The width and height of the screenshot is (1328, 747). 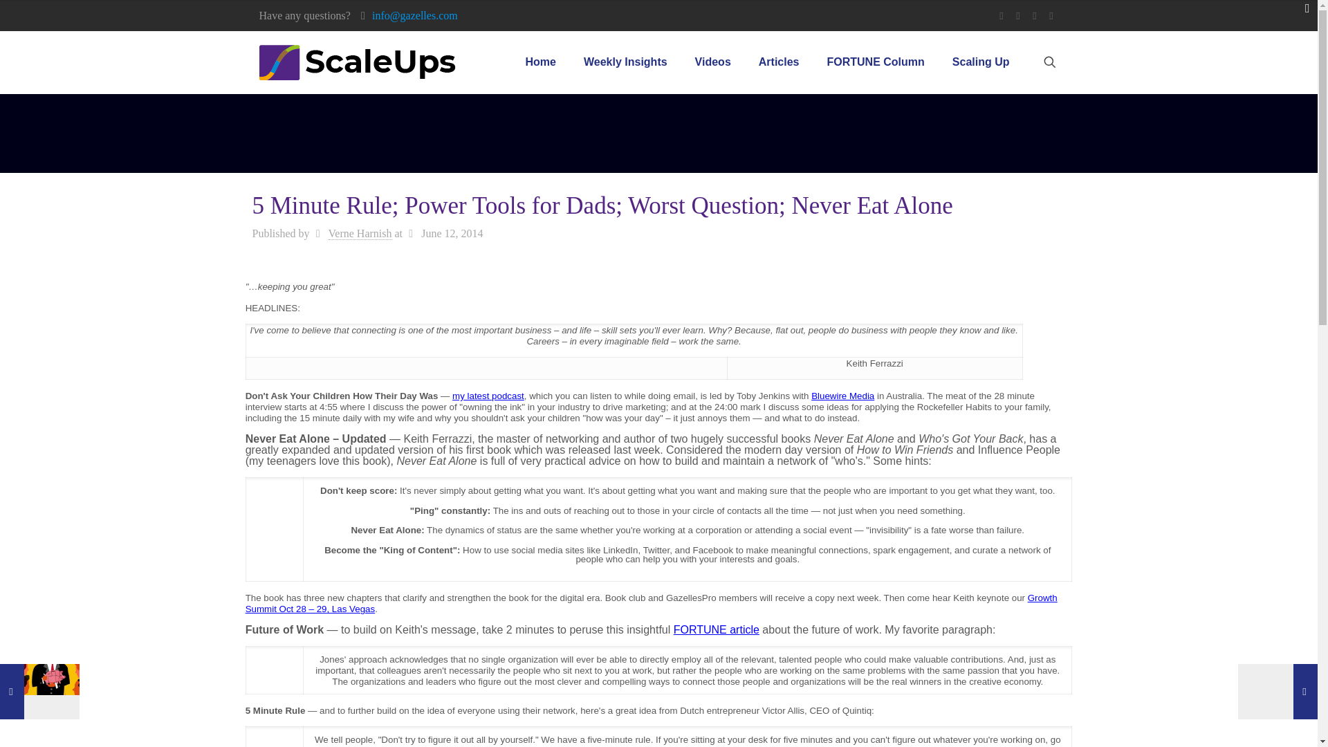 What do you see at coordinates (1018, 16) in the screenshot?
I see `Twitter` at bounding box center [1018, 16].